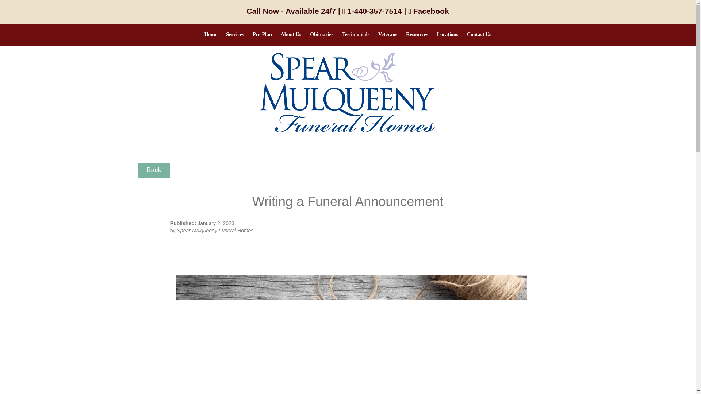 The height and width of the screenshot is (394, 701). Describe the element at coordinates (429, 11) in the screenshot. I see `Facebook` at that location.